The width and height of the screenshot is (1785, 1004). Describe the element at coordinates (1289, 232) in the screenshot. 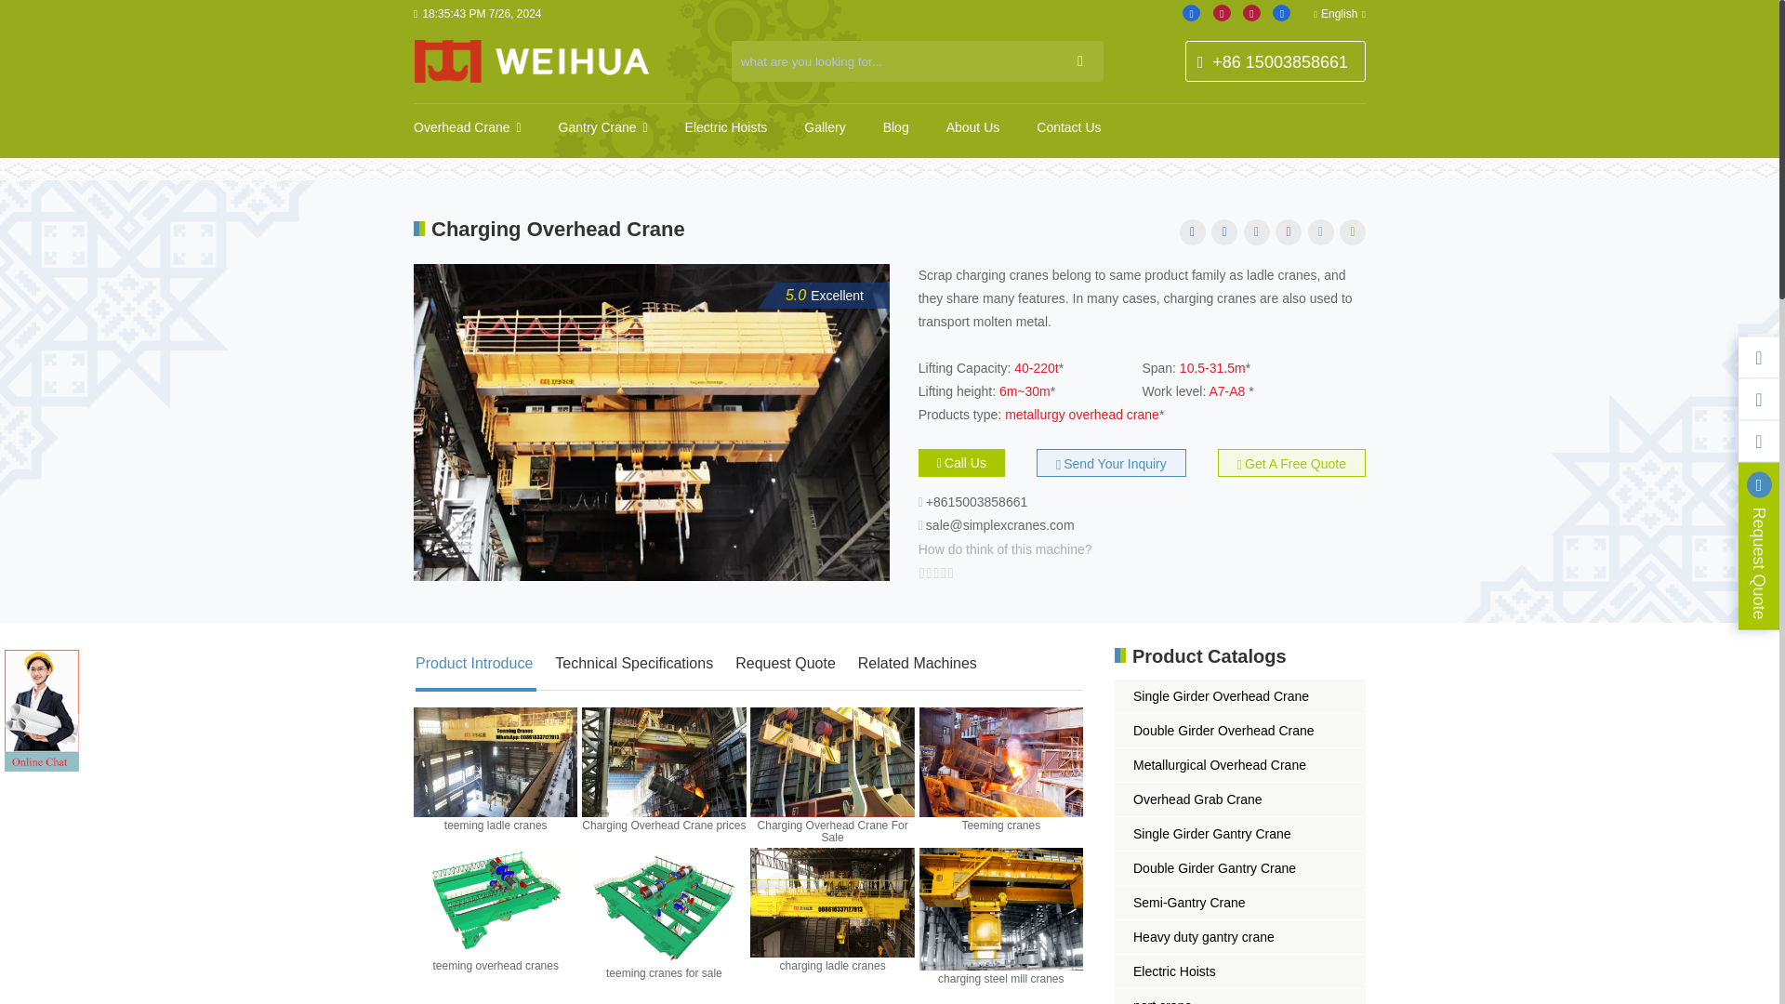

I see `Viber` at that location.